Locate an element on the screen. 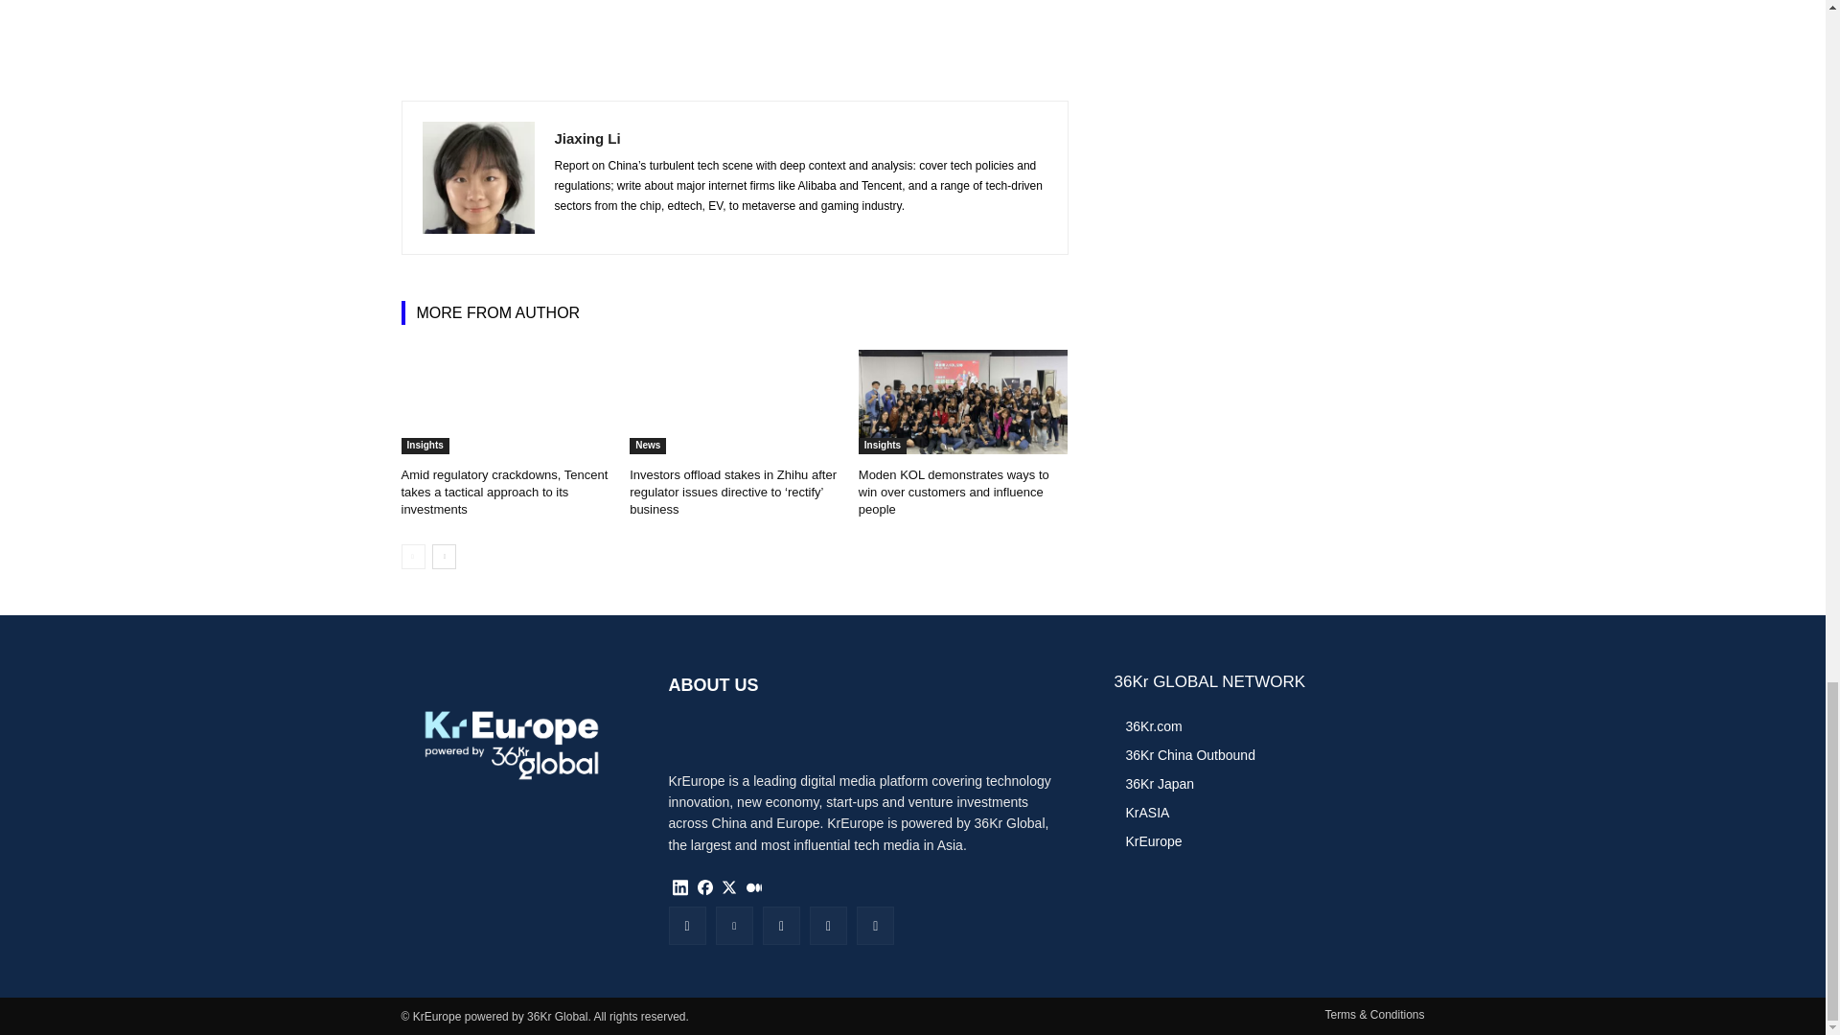 Image resolution: width=1840 pixels, height=1035 pixels. Jiaxing Li is located at coordinates (477, 178).